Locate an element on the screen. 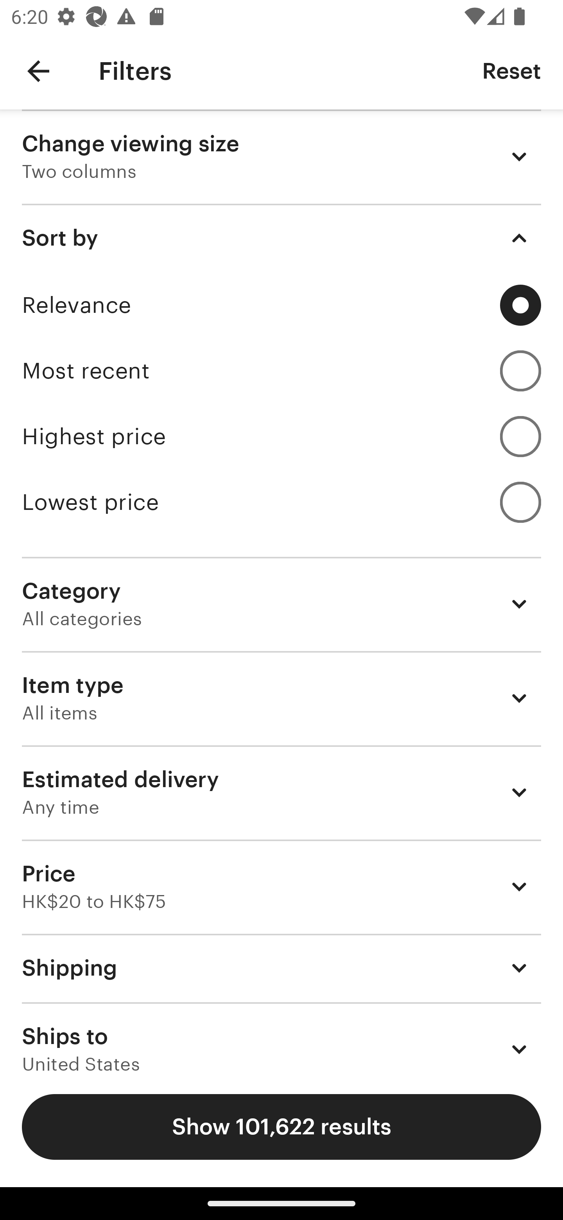 This screenshot has height=1220, width=563. Change viewing size Two columns is located at coordinates (281, 156).